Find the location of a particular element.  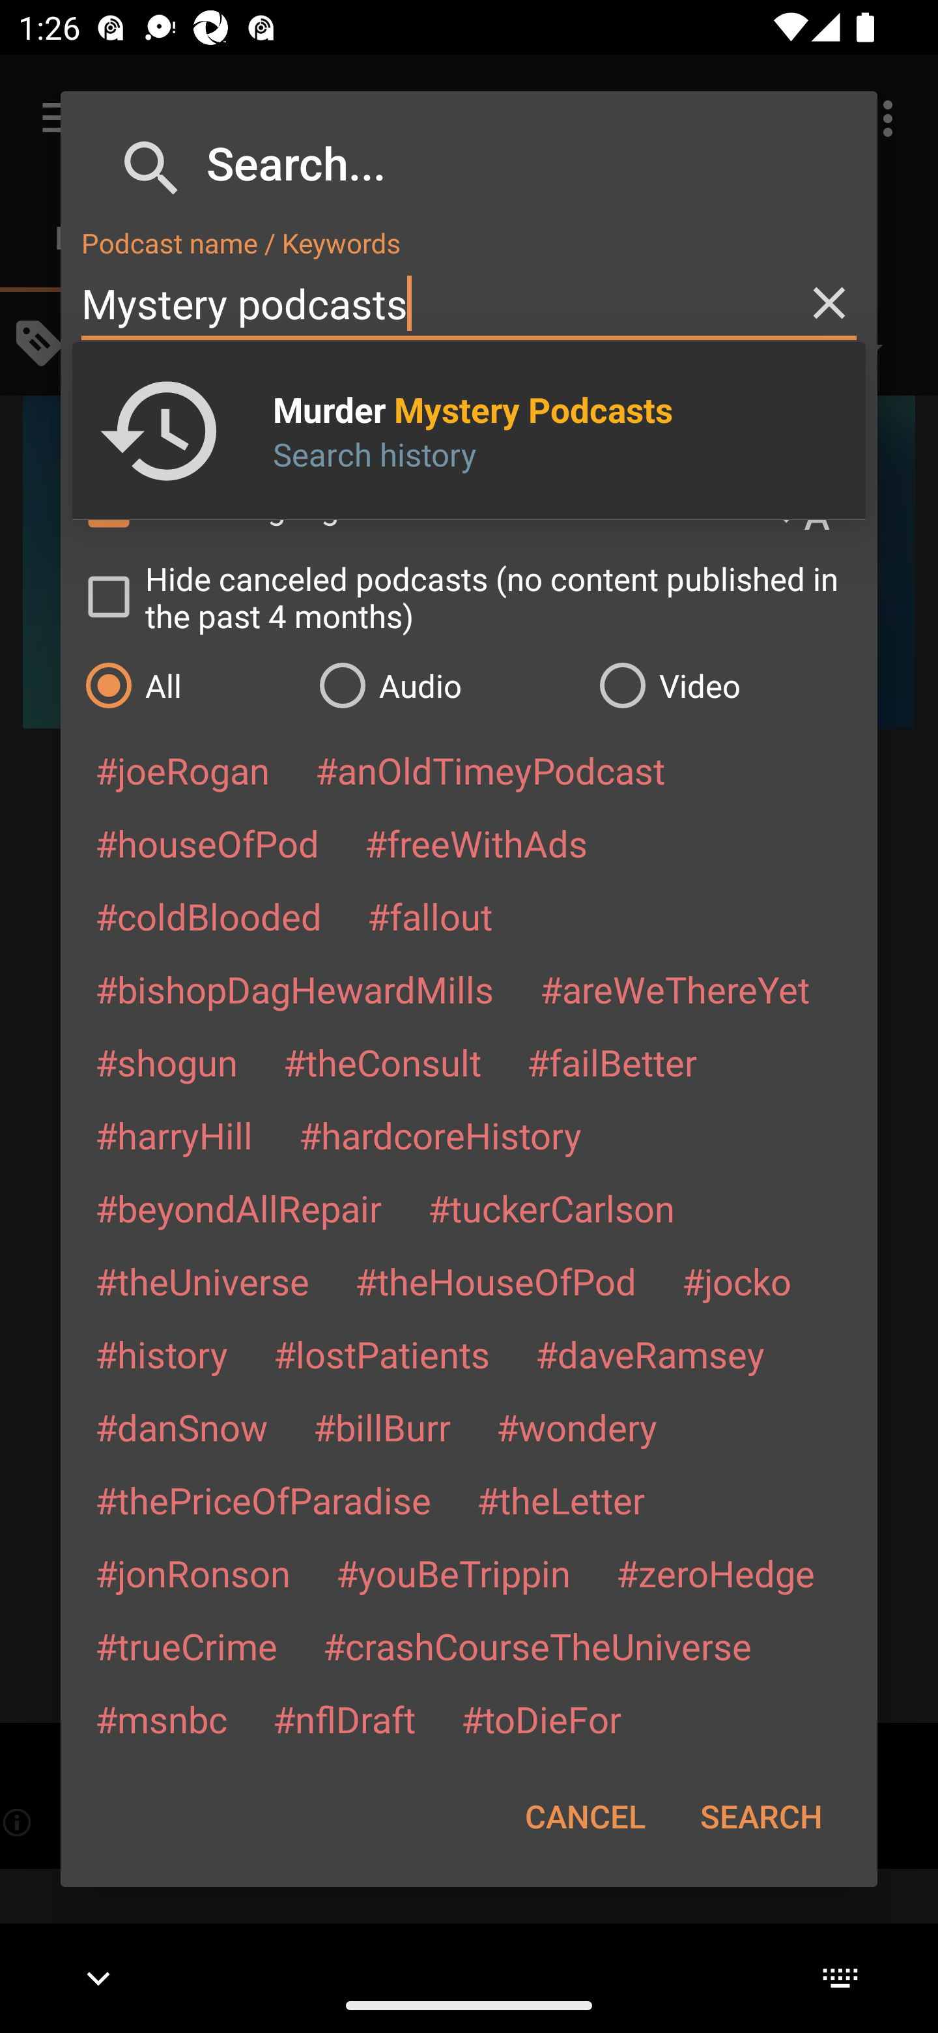

Mystery podcasts is located at coordinates (469, 304).